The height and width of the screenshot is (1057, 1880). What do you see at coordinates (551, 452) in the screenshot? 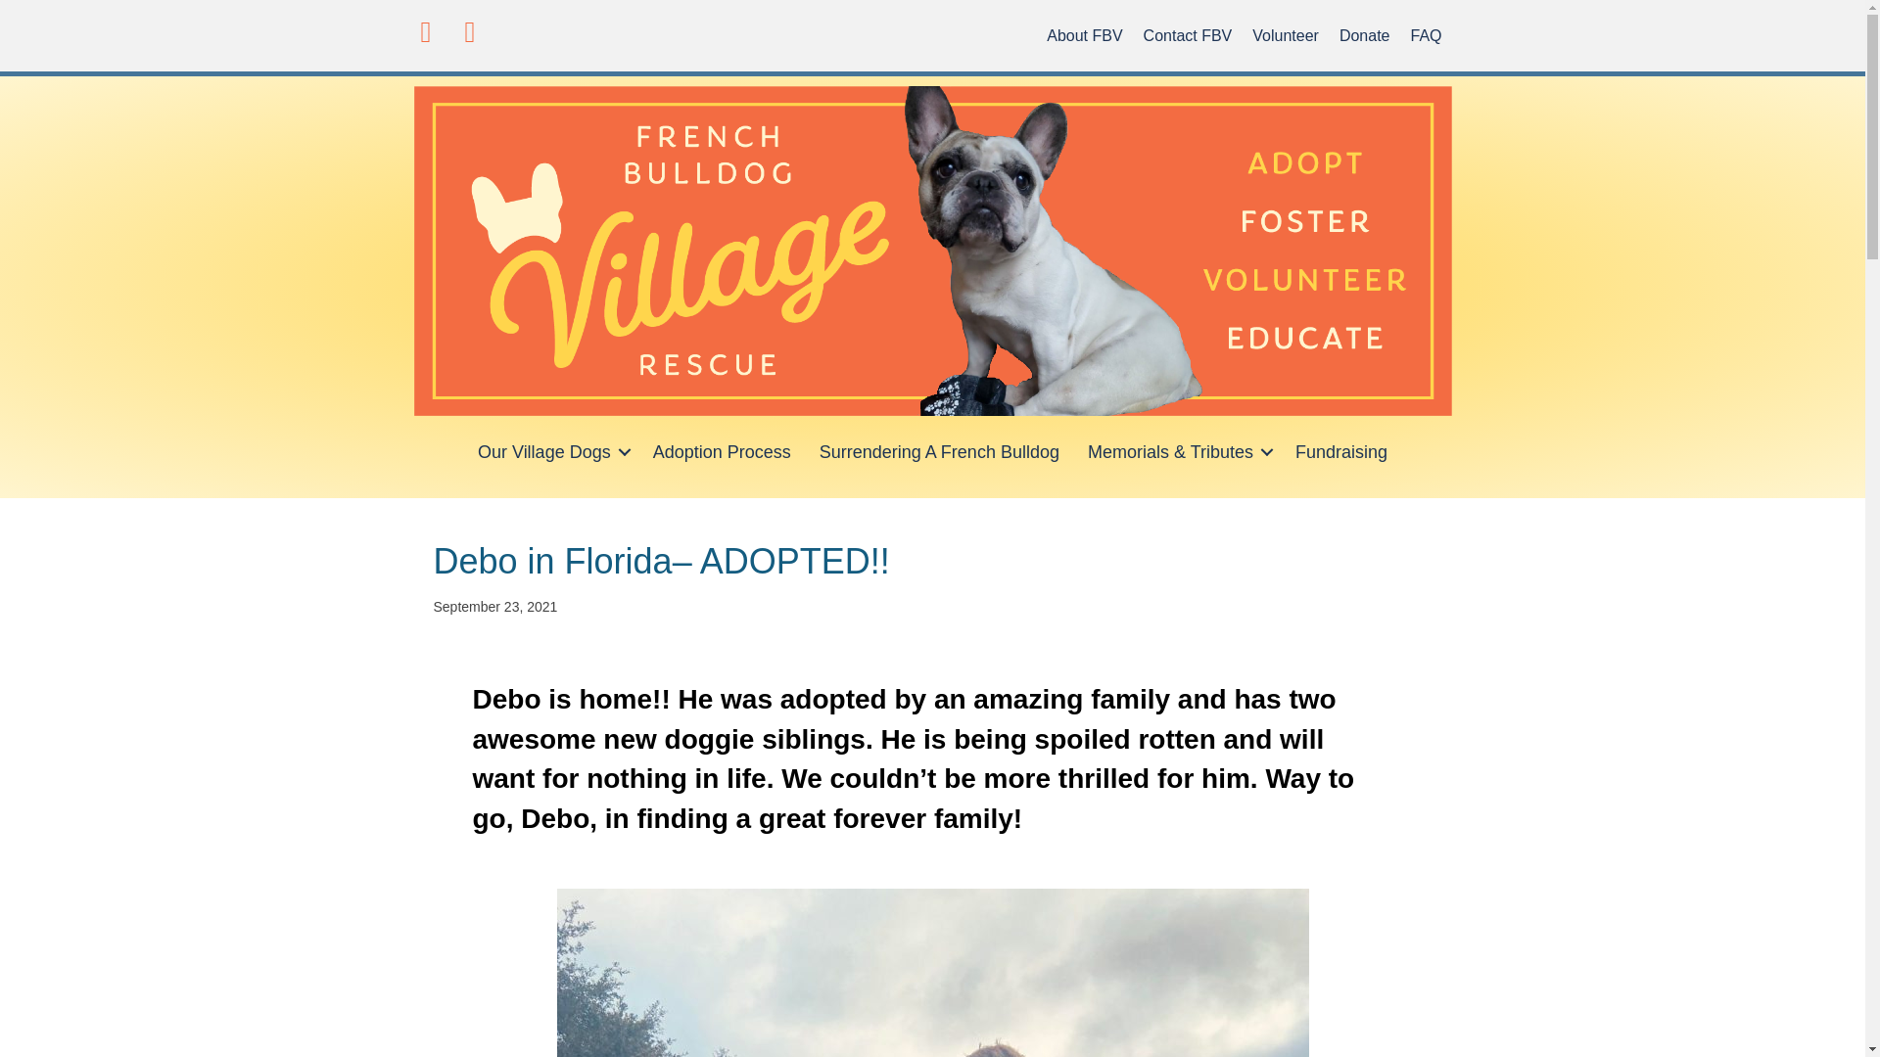
I see `Our Village Dogs` at bounding box center [551, 452].